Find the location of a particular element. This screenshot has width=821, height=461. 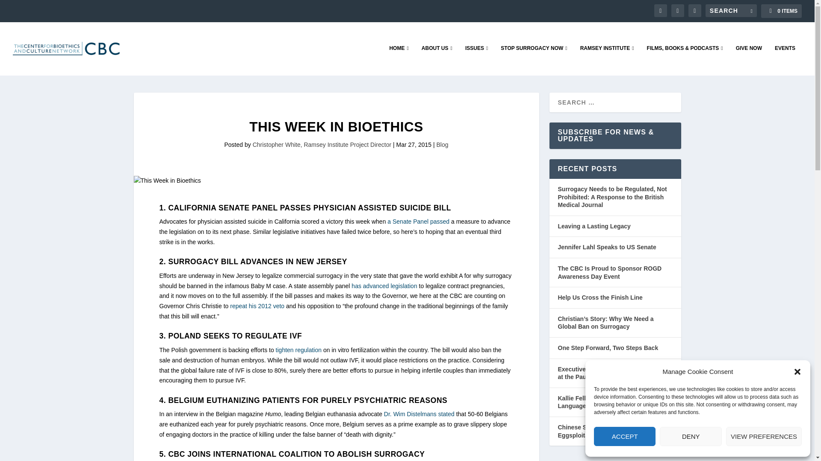

ACCEPT is located at coordinates (624, 436).